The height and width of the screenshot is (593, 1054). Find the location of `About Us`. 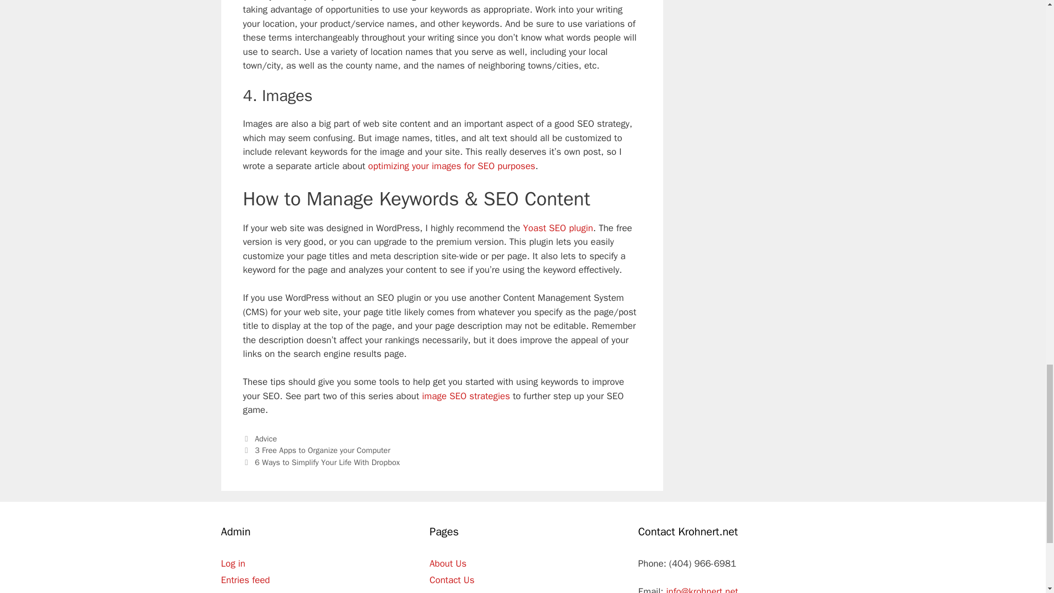

About Us is located at coordinates (447, 563).